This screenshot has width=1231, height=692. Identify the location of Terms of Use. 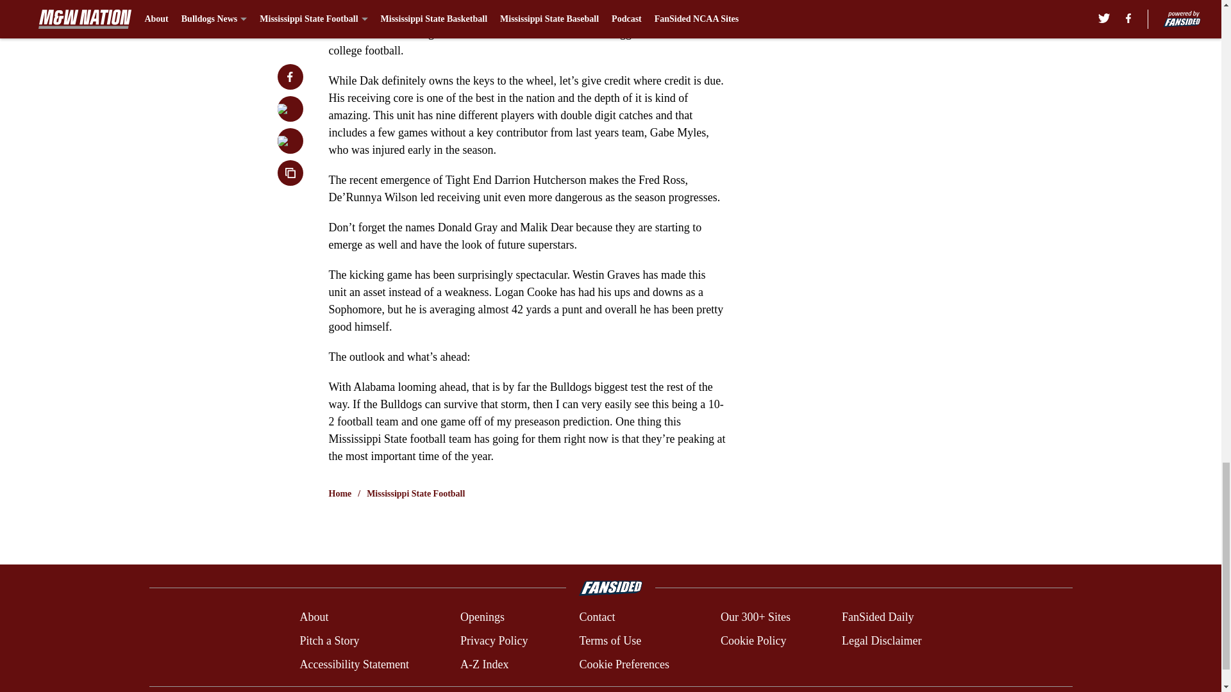
(610, 641).